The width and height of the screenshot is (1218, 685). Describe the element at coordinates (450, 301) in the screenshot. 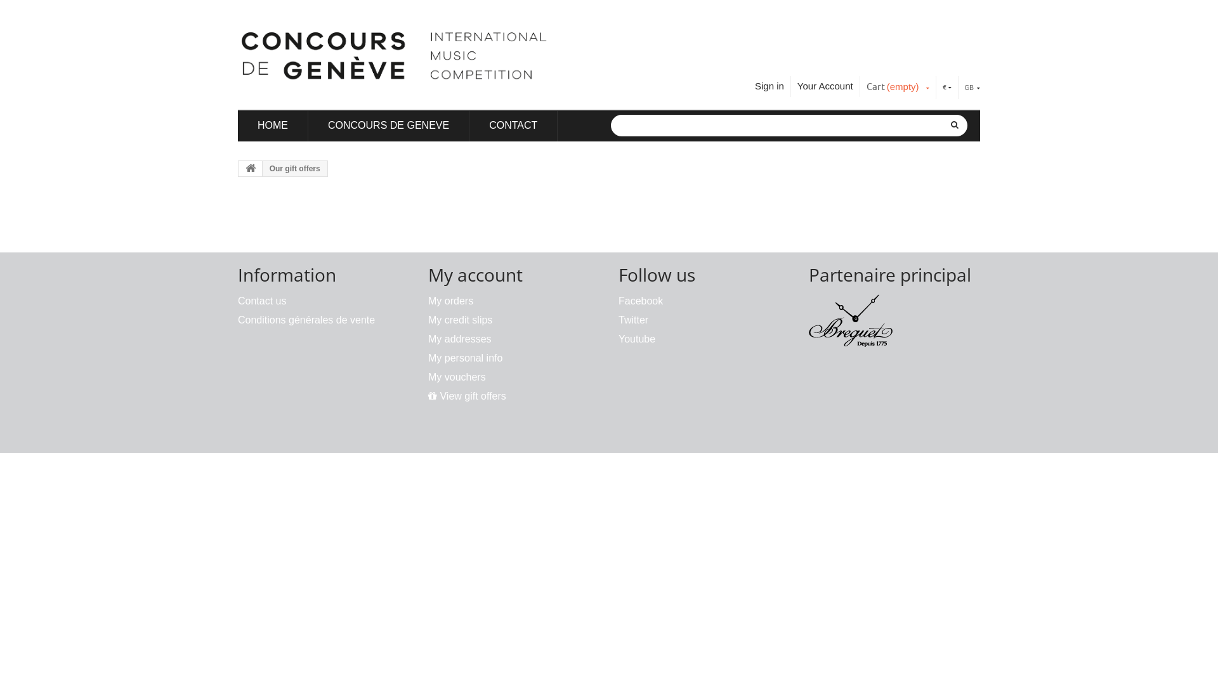

I see `My orders` at that location.